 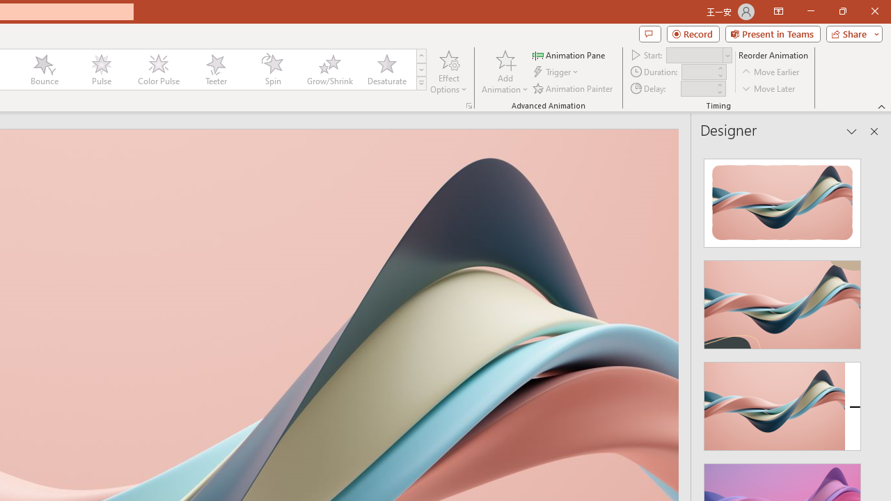 I want to click on Spin, so click(x=272, y=70).